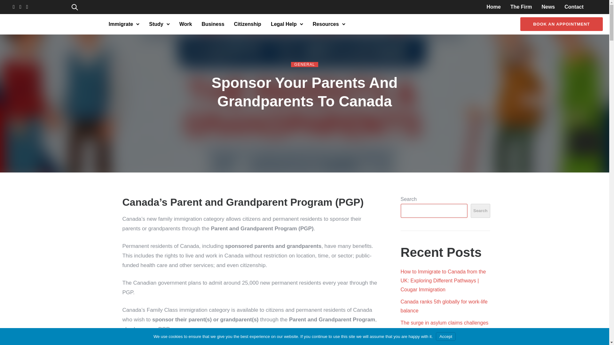 The image size is (614, 345). I want to click on News, so click(548, 7).